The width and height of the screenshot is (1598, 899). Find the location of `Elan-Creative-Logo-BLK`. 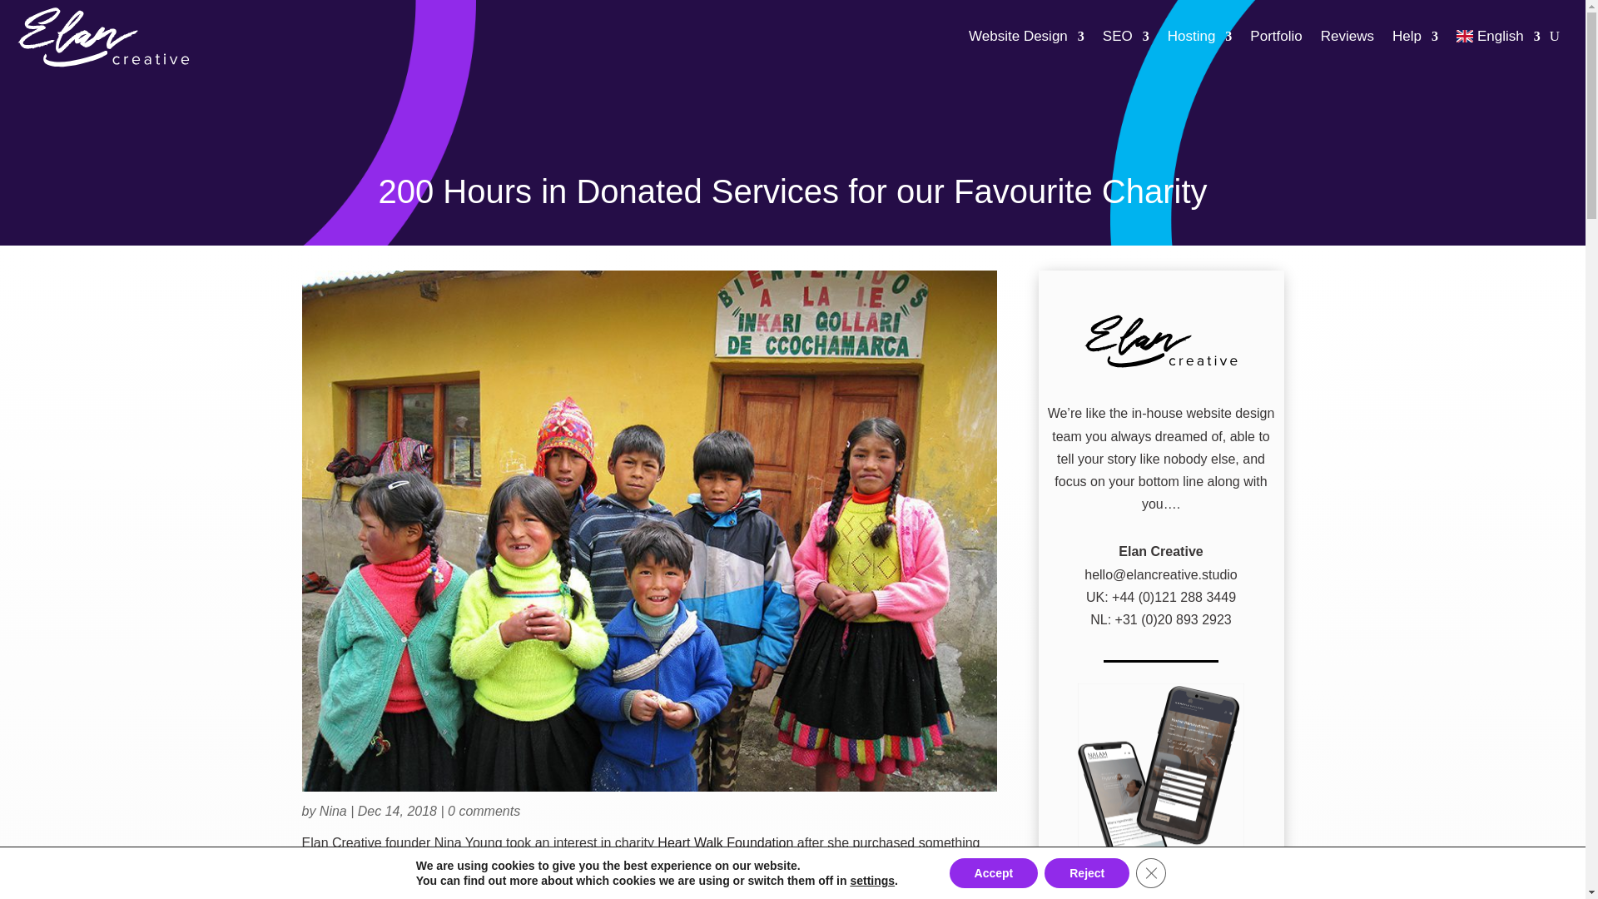

Elan-Creative-Logo-BLK is located at coordinates (1161, 340).